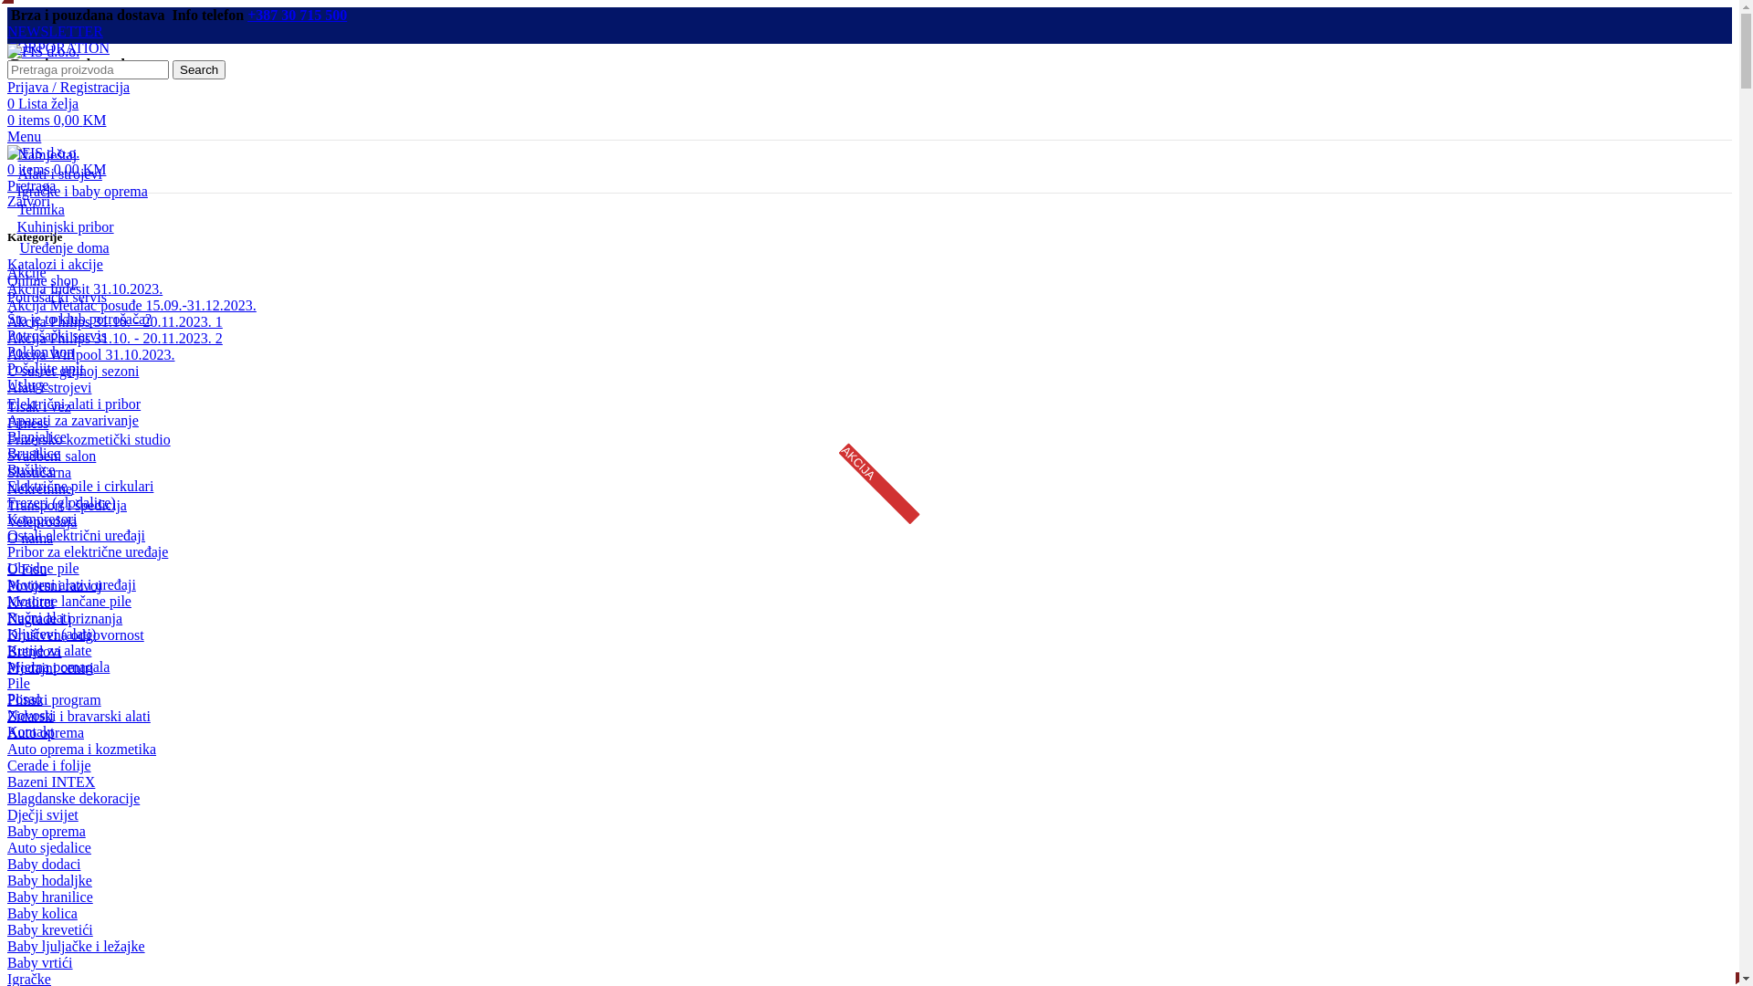 The image size is (1753, 986). Describe the element at coordinates (18, 683) in the screenshot. I see `Pile` at that location.